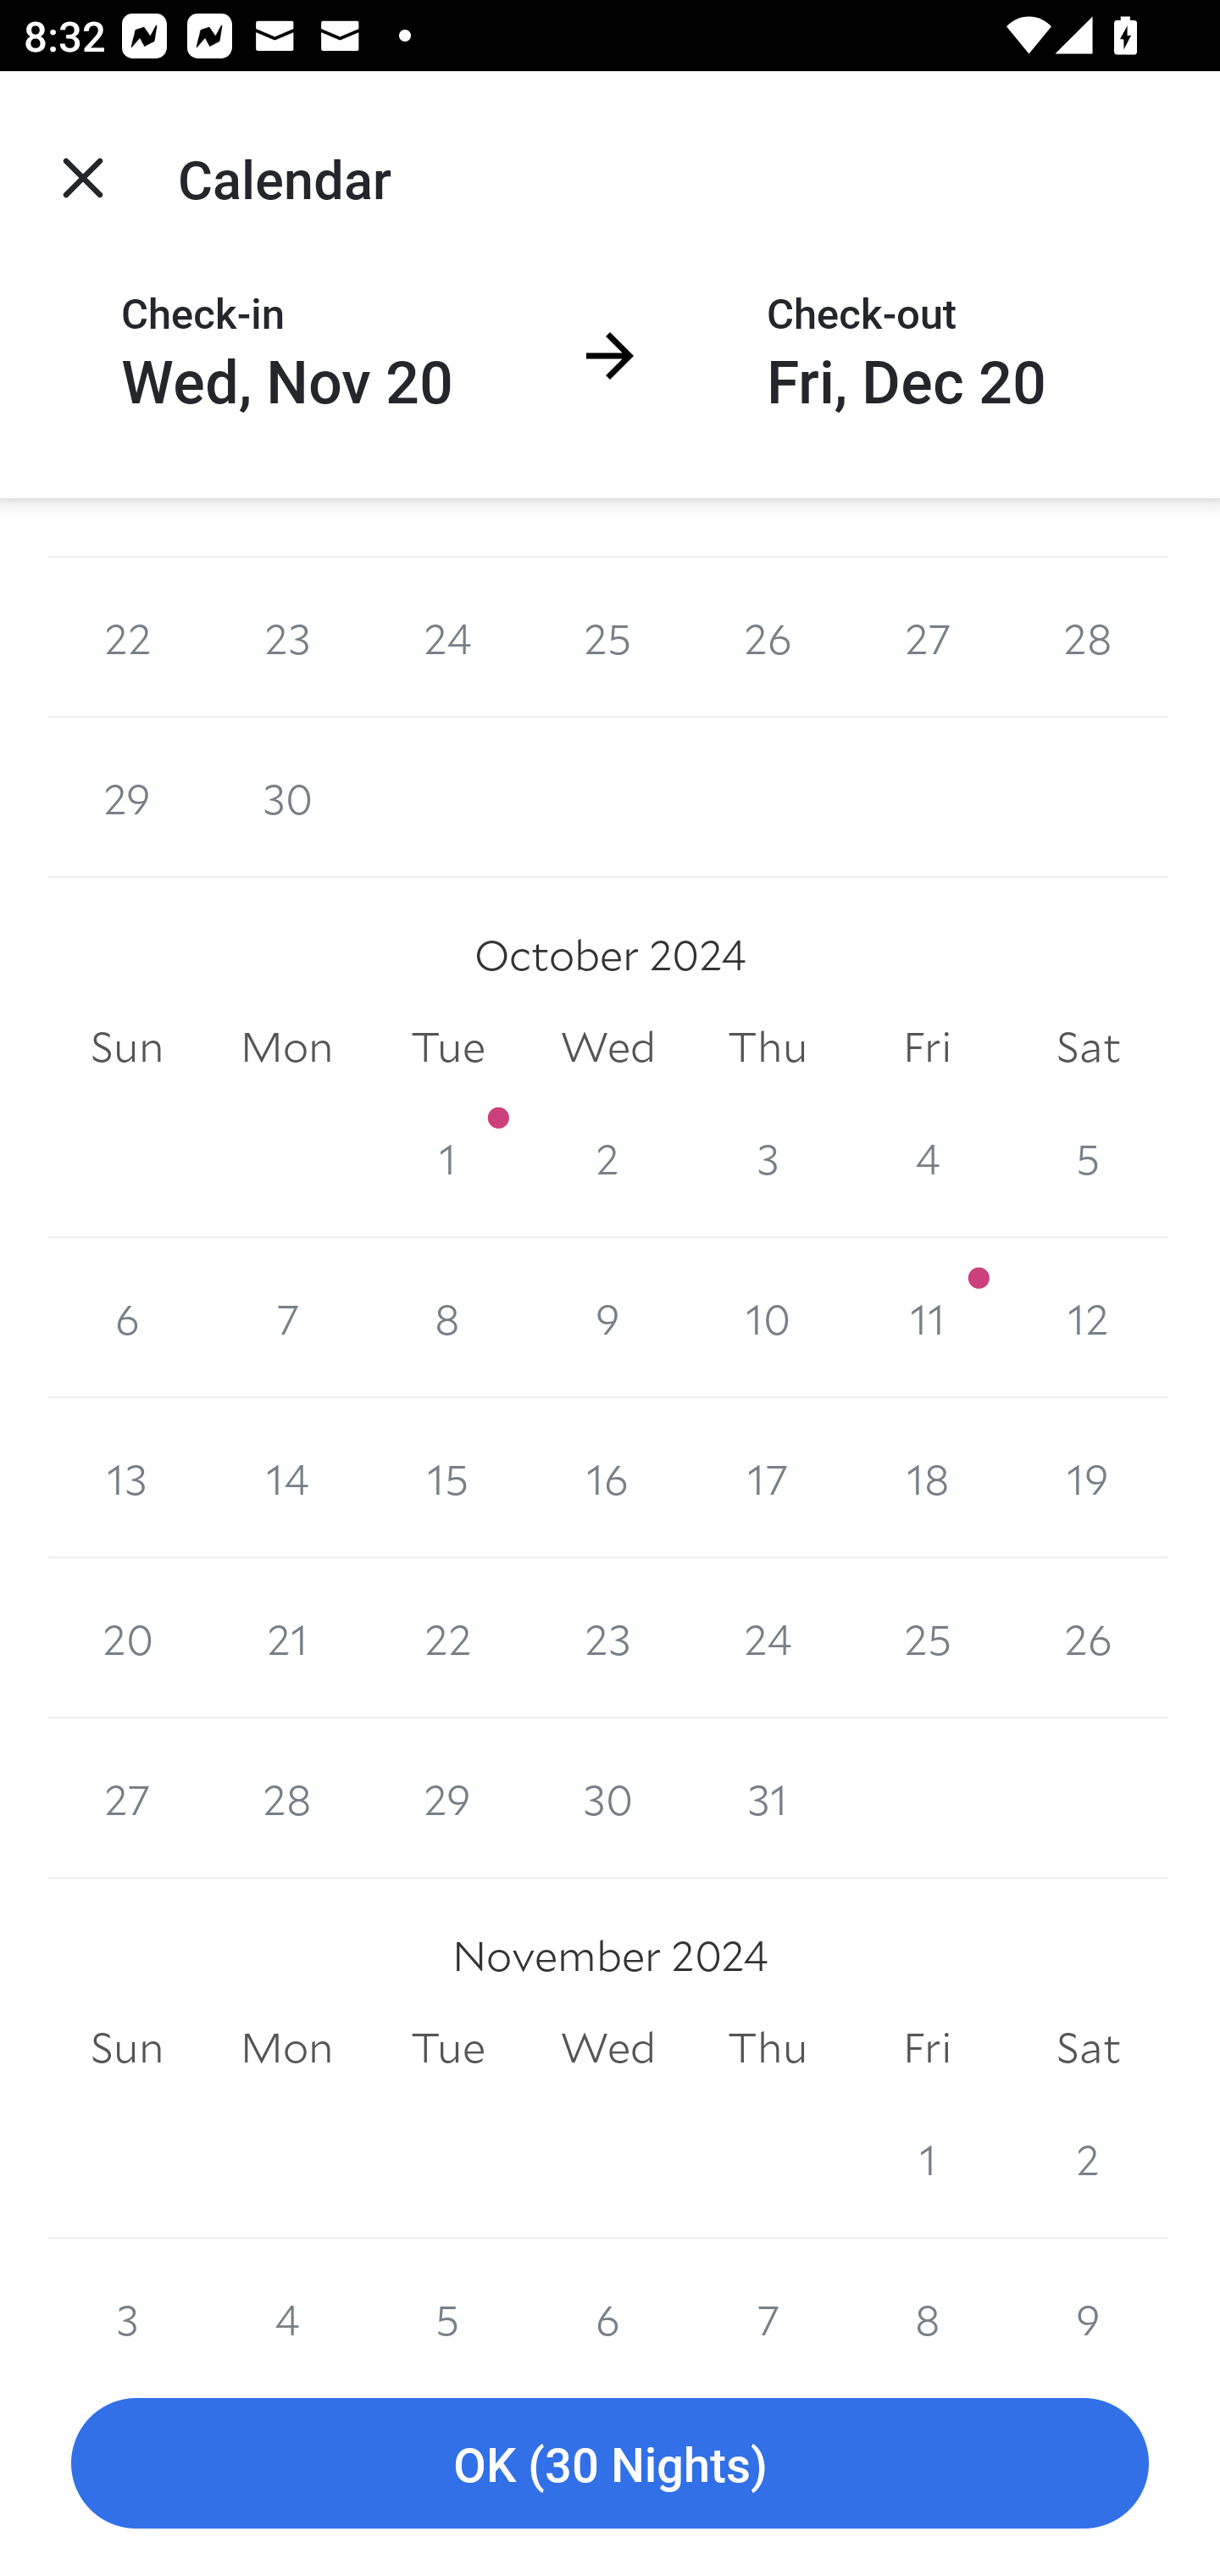 The width and height of the screenshot is (1220, 2576). What do you see at coordinates (768, 1798) in the screenshot?
I see `31 31 October 2024` at bounding box center [768, 1798].